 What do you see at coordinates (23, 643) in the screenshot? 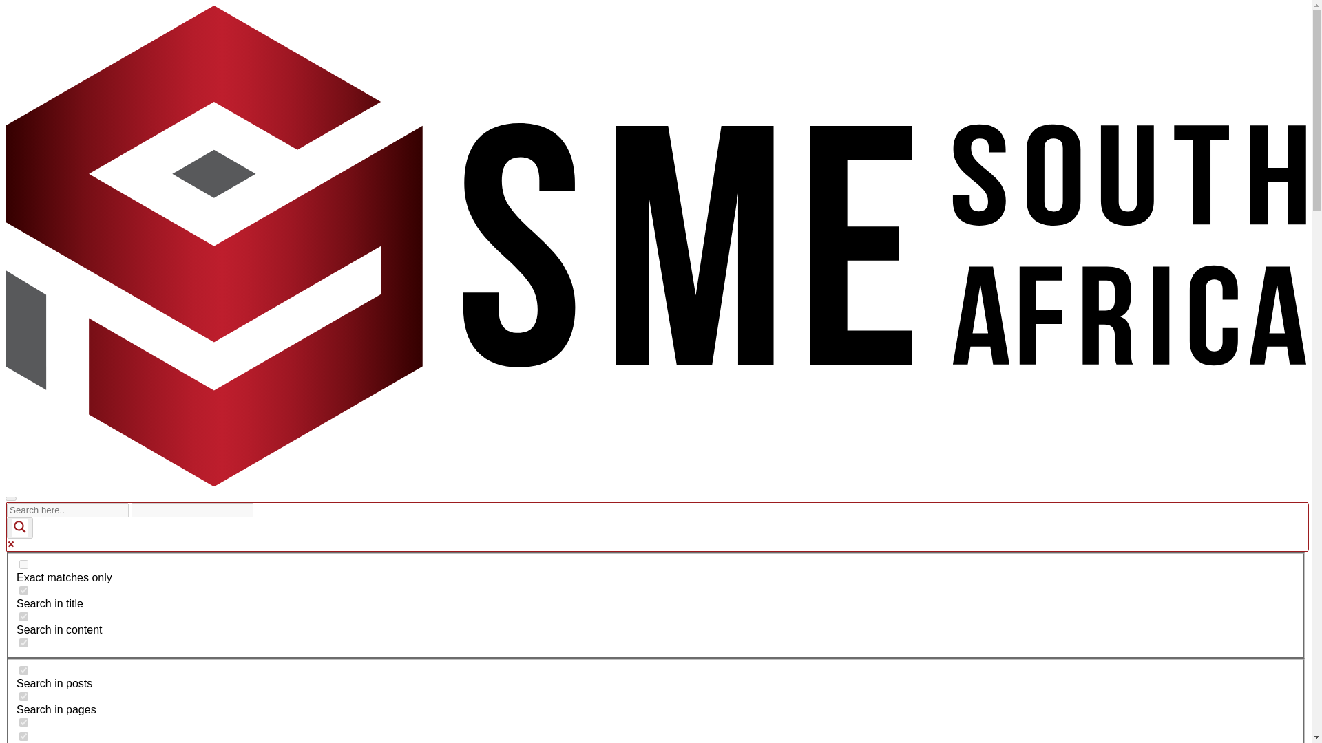
I see `excerpt` at bounding box center [23, 643].